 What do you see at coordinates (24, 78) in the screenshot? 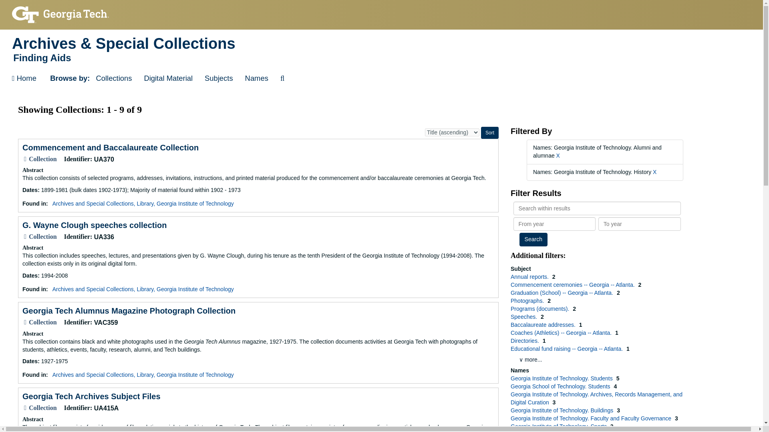
I see `Home` at bounding box center [24, 78].